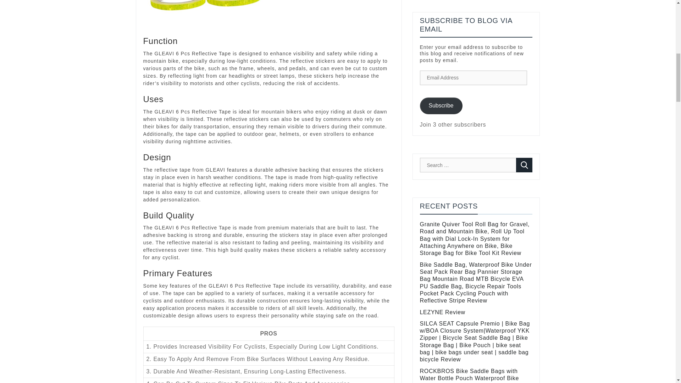 This screenshot has width=681, height=383. What do you see at coordinates (524, 165) in the screenshot?
I see `Search` at bounding box center [524, 165].